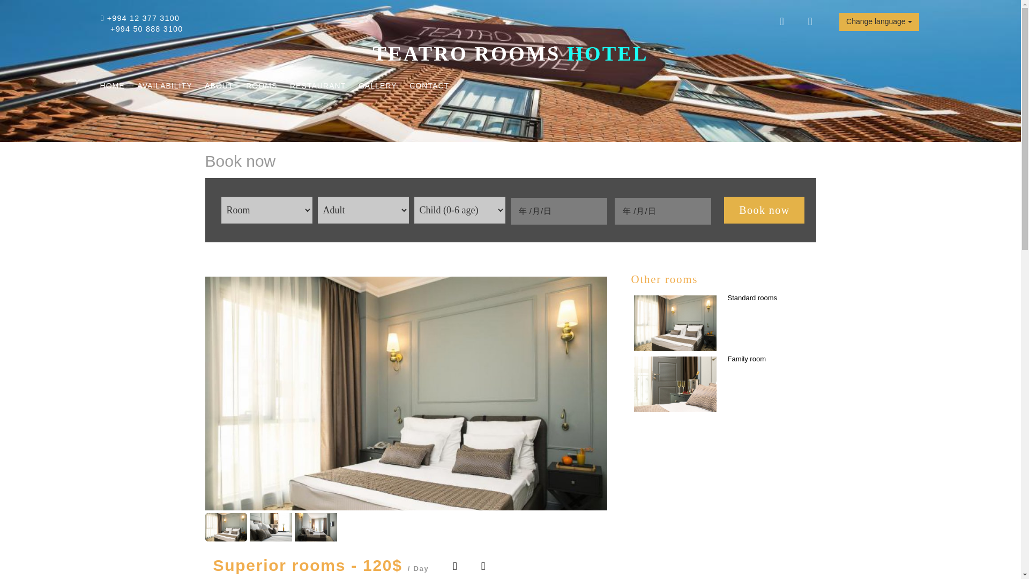 Image resolution: width=1029 pixels, height=579 pixels. What do you see at coordinates (112, 86) in the screenshot?
I see `HOME` at bounding box center [112, 86].